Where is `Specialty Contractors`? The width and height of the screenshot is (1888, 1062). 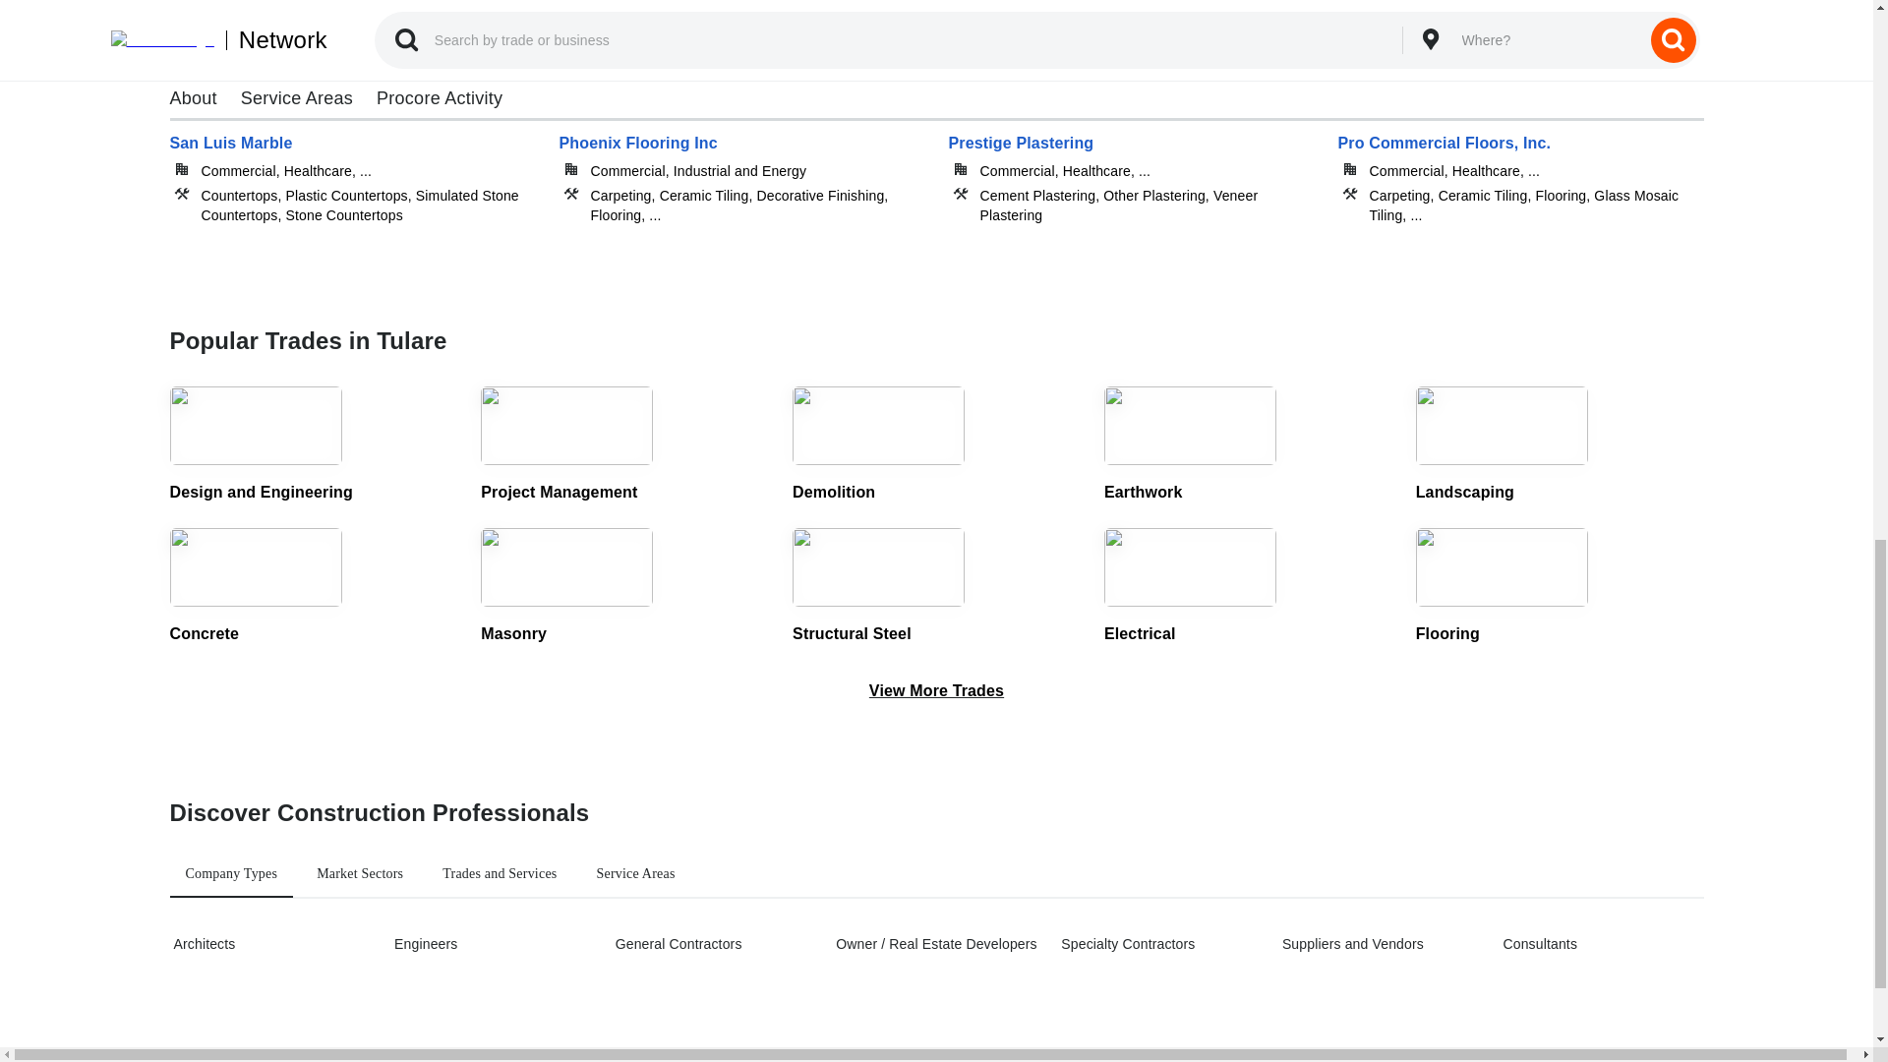 Specialty Contractors is located at coordinates (1158, 944).